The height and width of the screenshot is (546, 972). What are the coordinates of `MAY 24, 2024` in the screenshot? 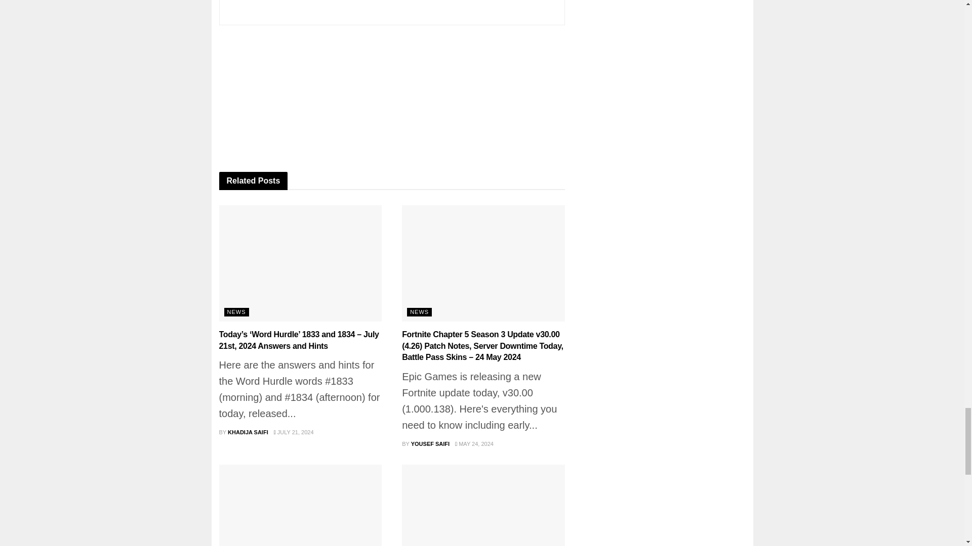 It's located at (474, 444).